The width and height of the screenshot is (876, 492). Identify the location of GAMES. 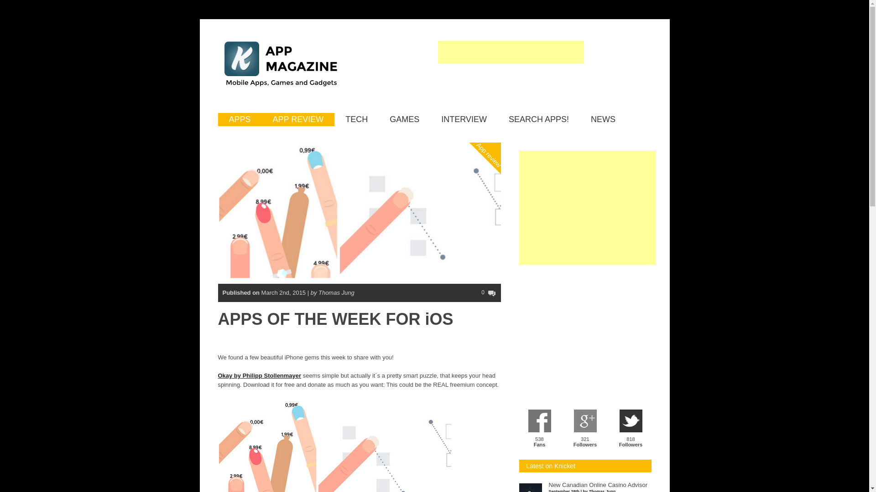
(404, 119).